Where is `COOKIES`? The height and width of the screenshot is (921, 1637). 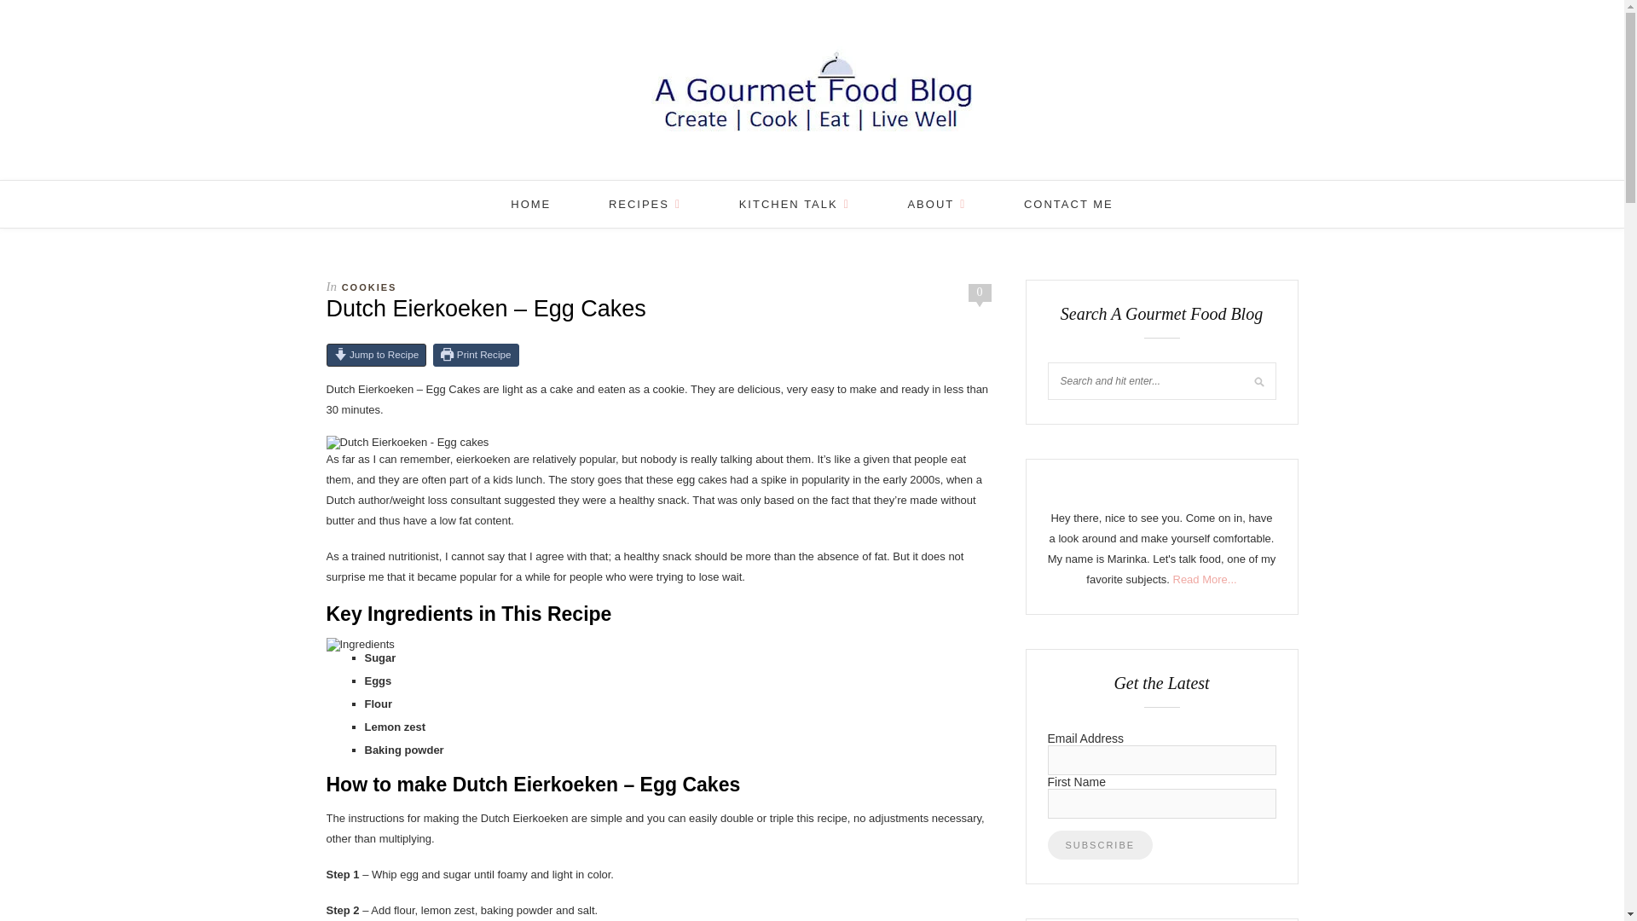 COOKIES is located at coordinates (370, 287).